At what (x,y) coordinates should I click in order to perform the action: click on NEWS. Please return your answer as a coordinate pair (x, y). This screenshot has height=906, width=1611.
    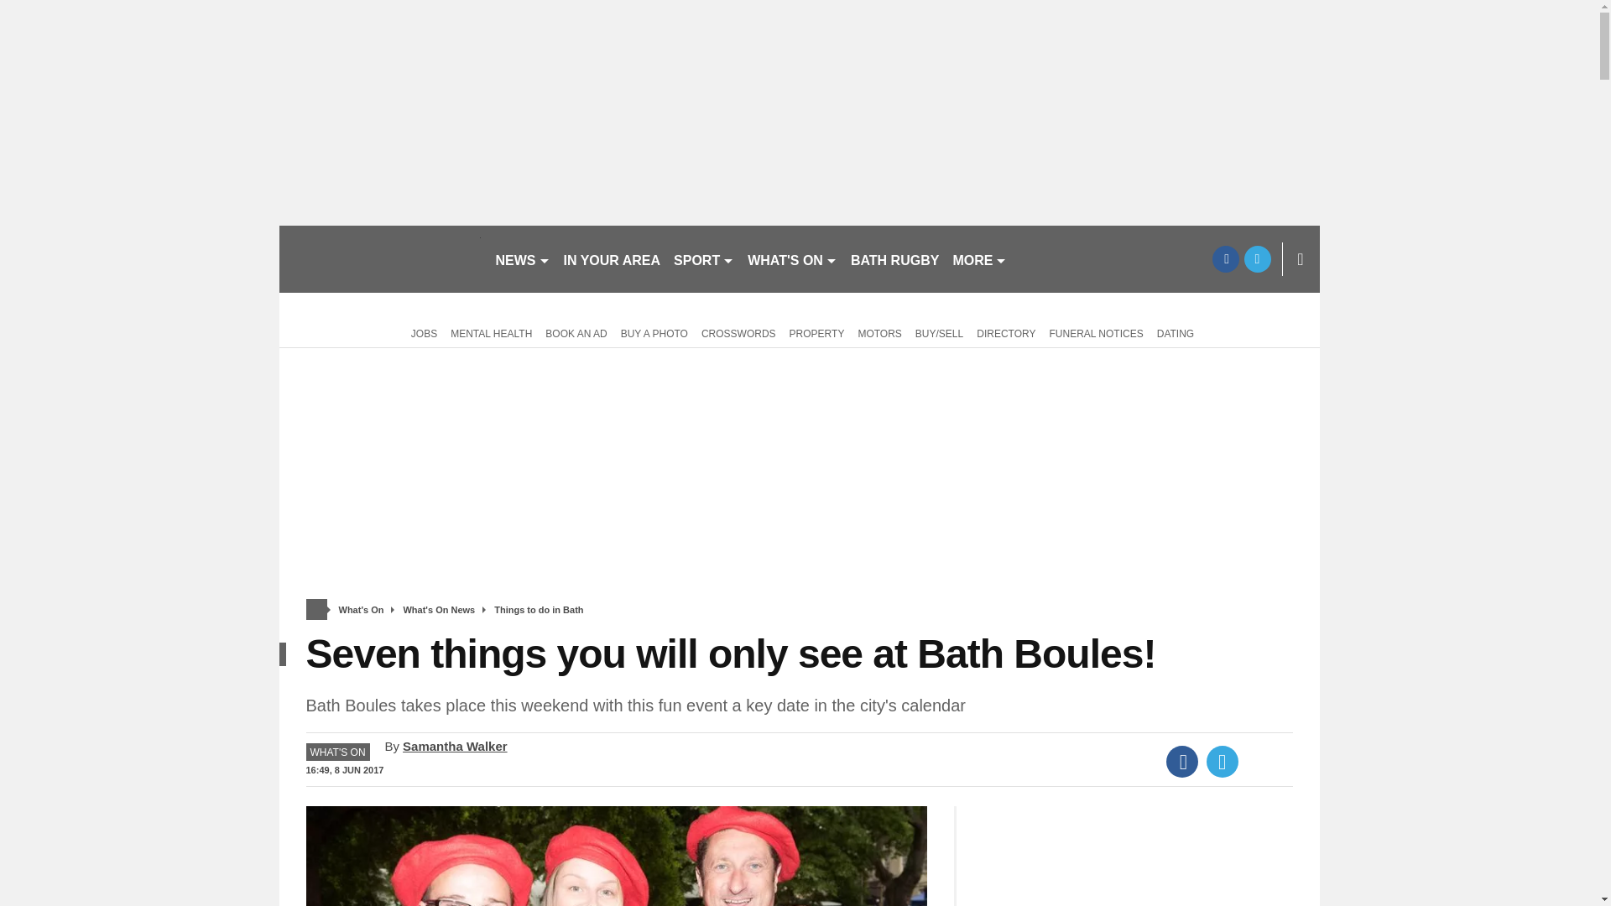
    Looking at the image, I should click on (522, 258).